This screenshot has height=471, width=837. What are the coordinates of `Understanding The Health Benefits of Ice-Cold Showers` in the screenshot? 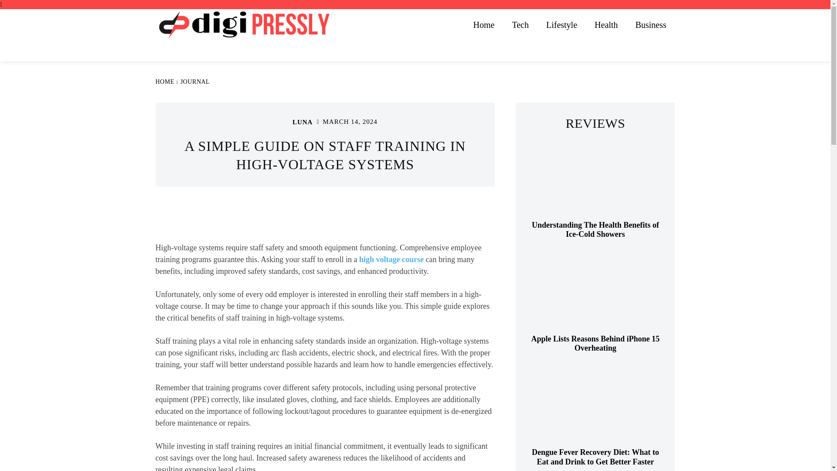 It's located at (595, 229).